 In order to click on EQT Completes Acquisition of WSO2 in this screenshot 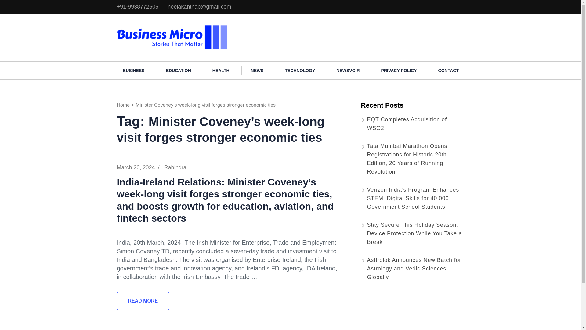, I will do `click(407, 123)`.